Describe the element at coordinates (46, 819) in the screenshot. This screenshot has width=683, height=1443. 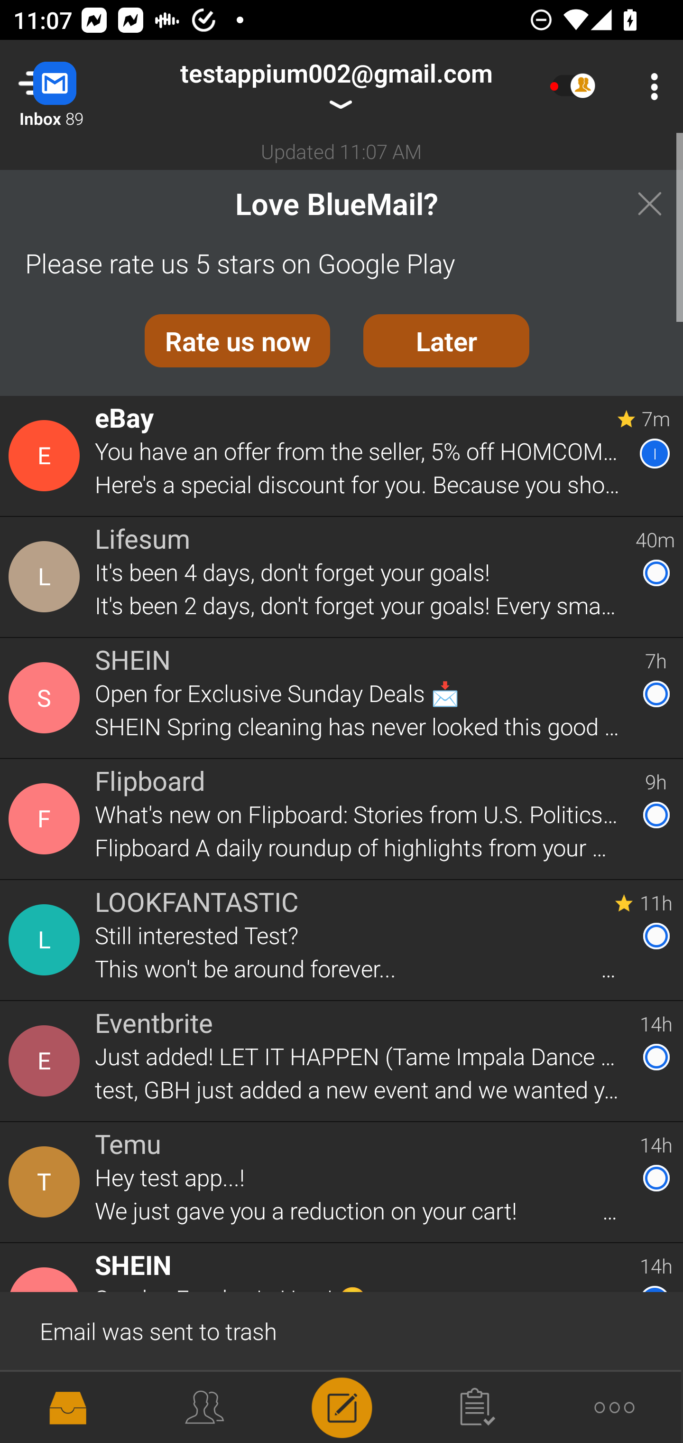
I see `Contact Details` at that location.